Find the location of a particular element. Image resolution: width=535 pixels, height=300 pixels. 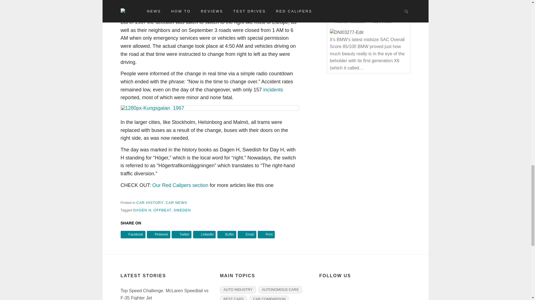

Our Red Calipers section is located at coordinates (181, 185).